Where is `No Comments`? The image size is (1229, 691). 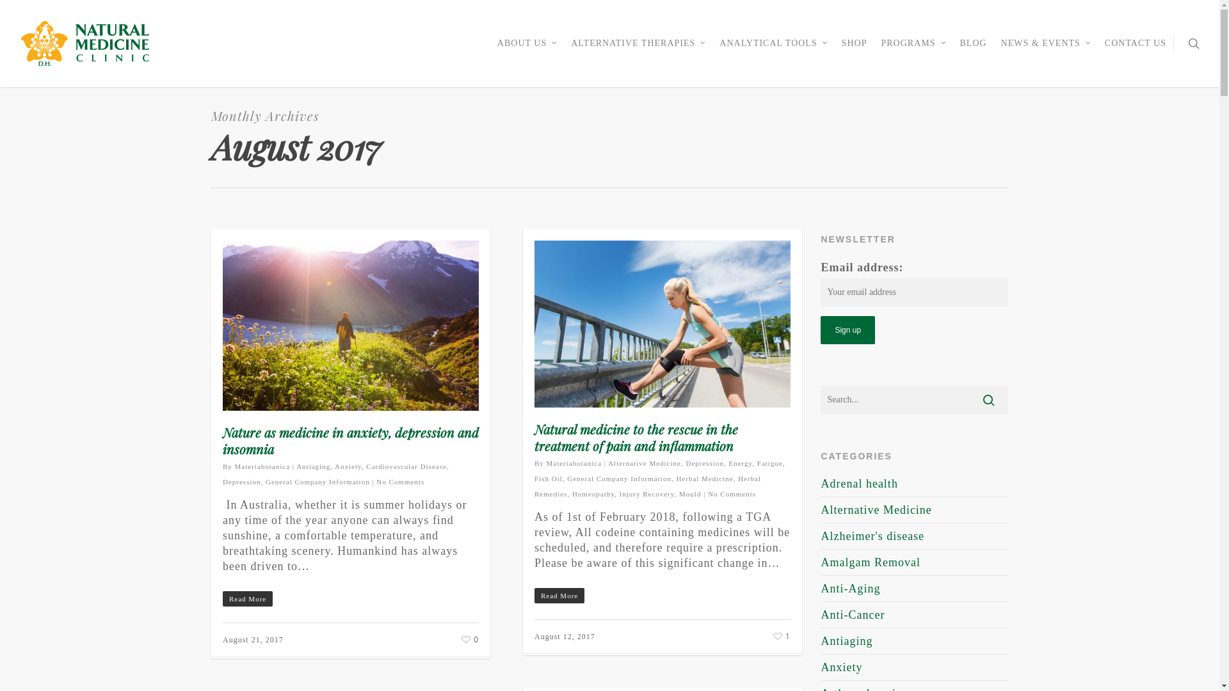 No Comments is located at coordinates (401, 481).